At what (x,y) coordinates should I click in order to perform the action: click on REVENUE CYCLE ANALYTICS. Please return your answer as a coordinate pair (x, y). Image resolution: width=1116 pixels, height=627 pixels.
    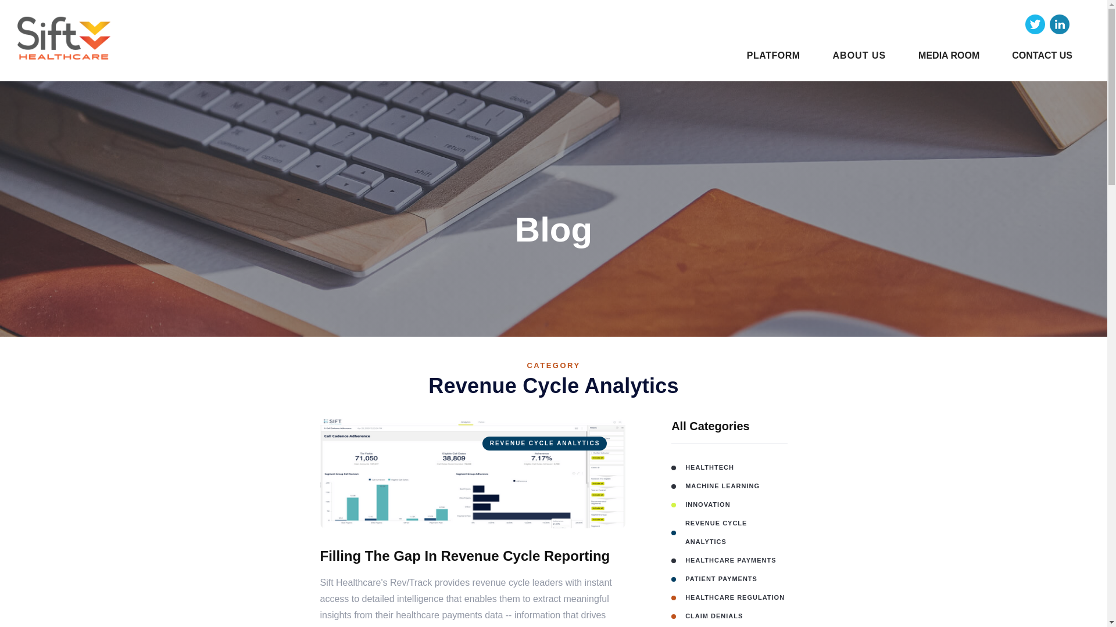
    Looking at the image, I should click on (472, 473).